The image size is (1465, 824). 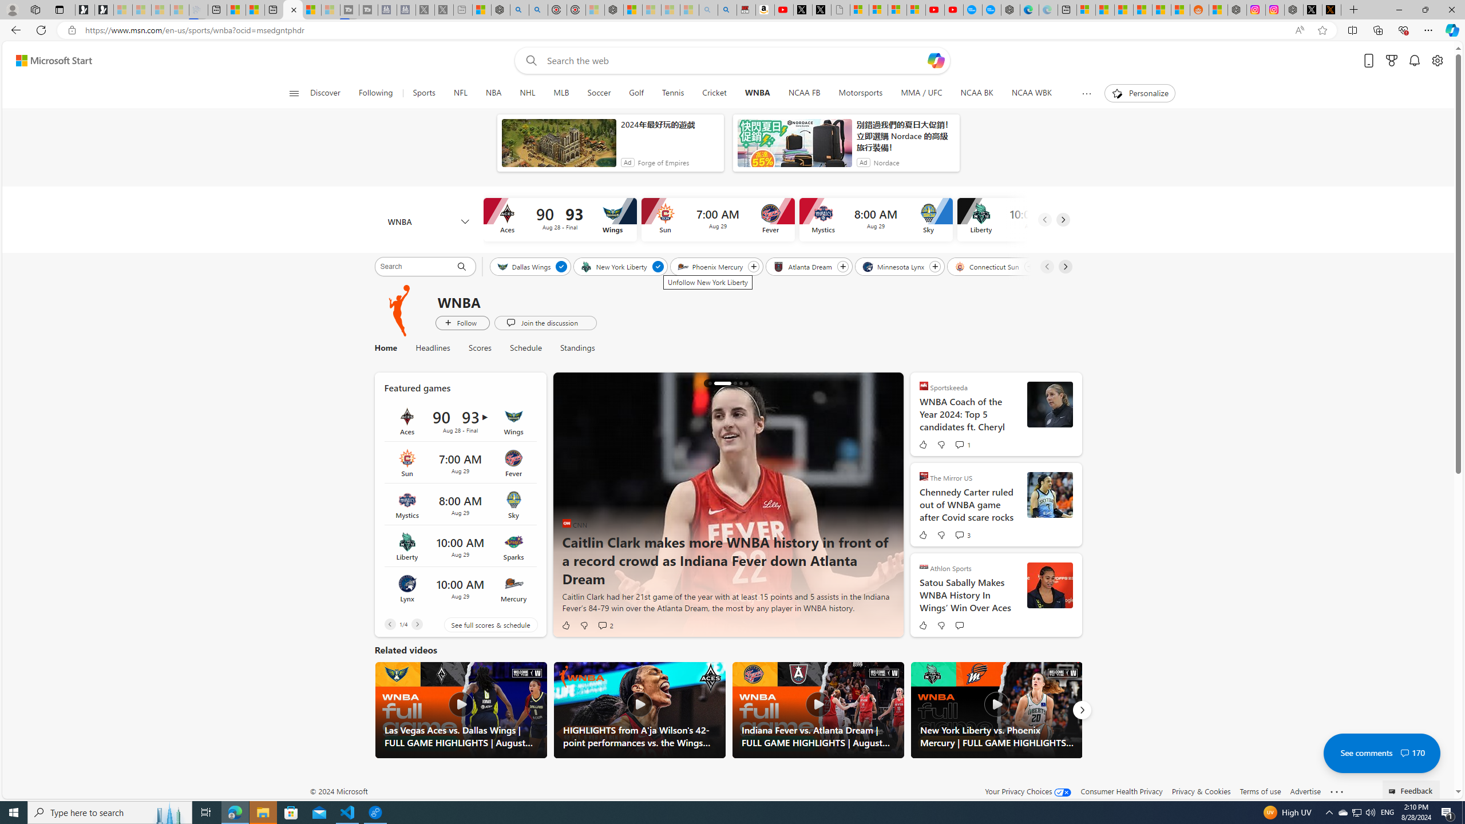 I want to click on Previous, so click(x=389, y=624).